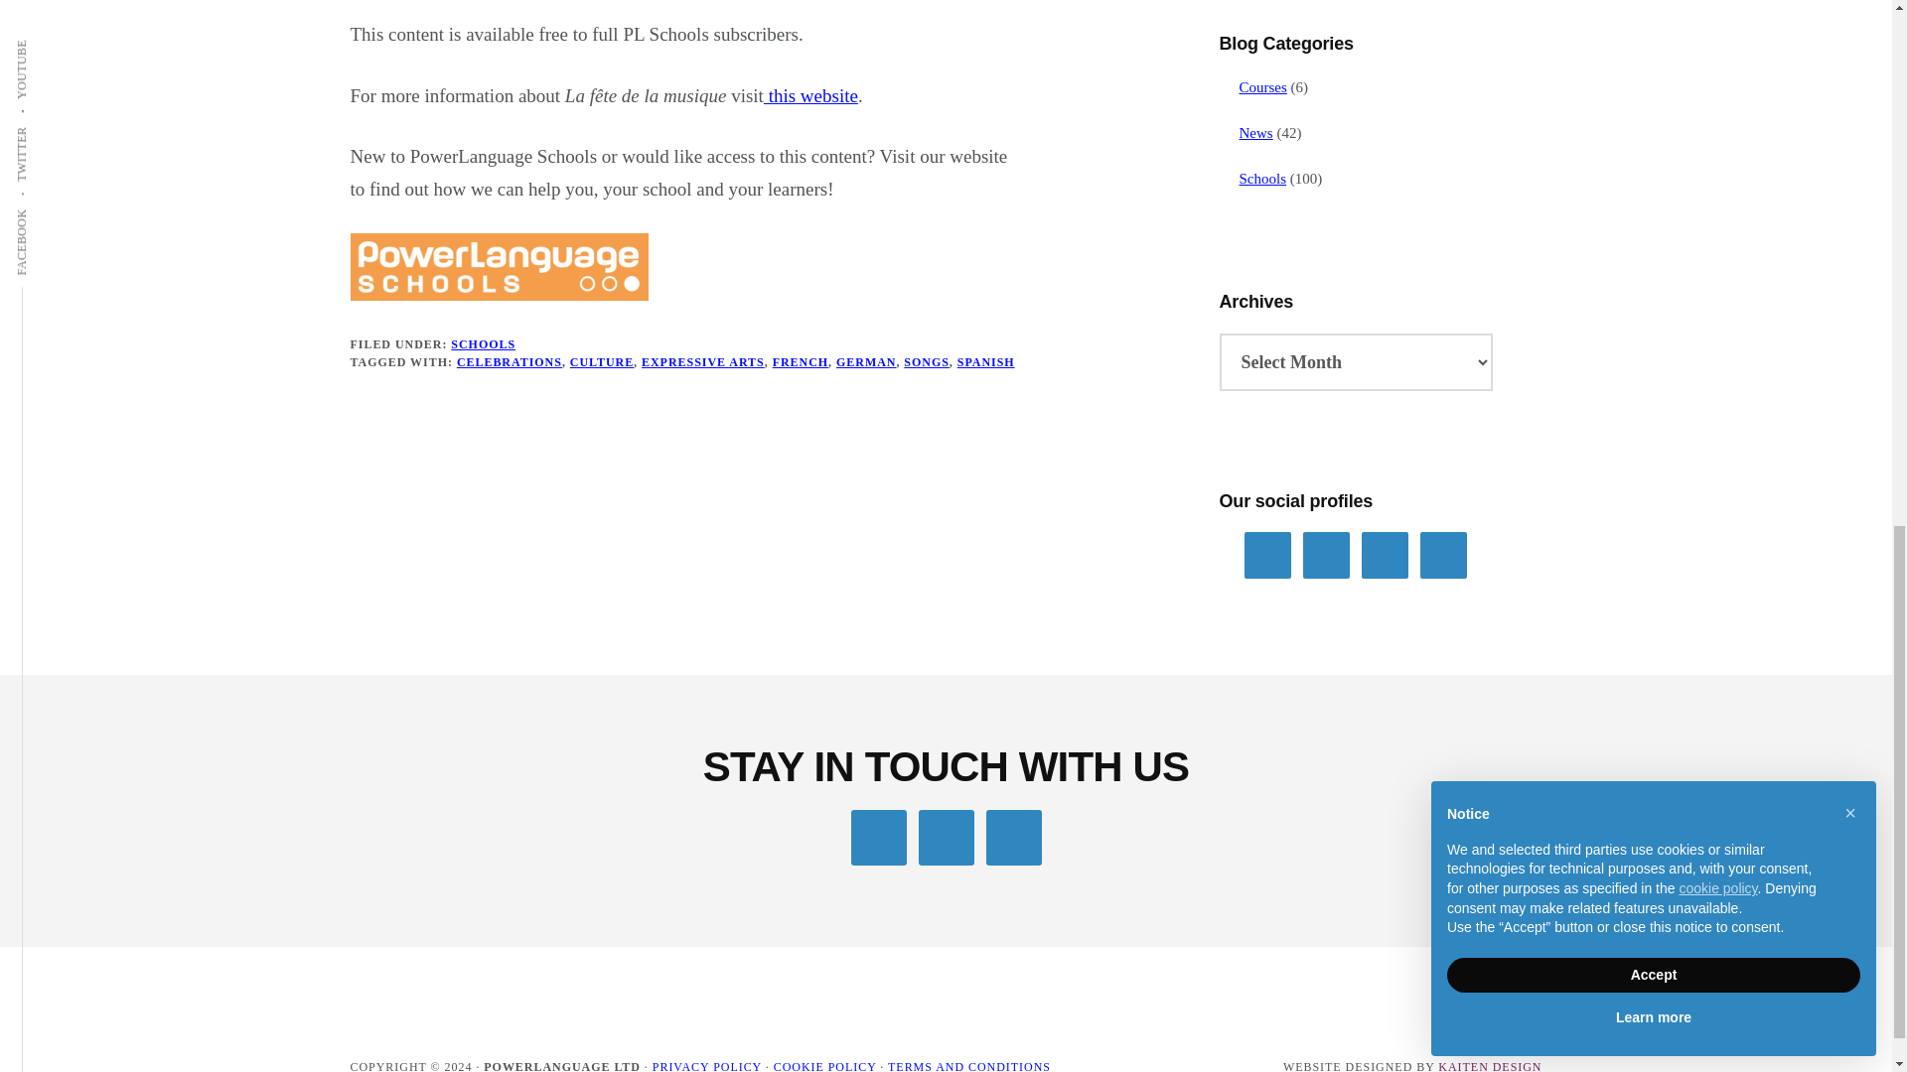 The height and width of the screenshot is (1072, 1907). I want to click on Terms and Conditions, so click(969, 1066).